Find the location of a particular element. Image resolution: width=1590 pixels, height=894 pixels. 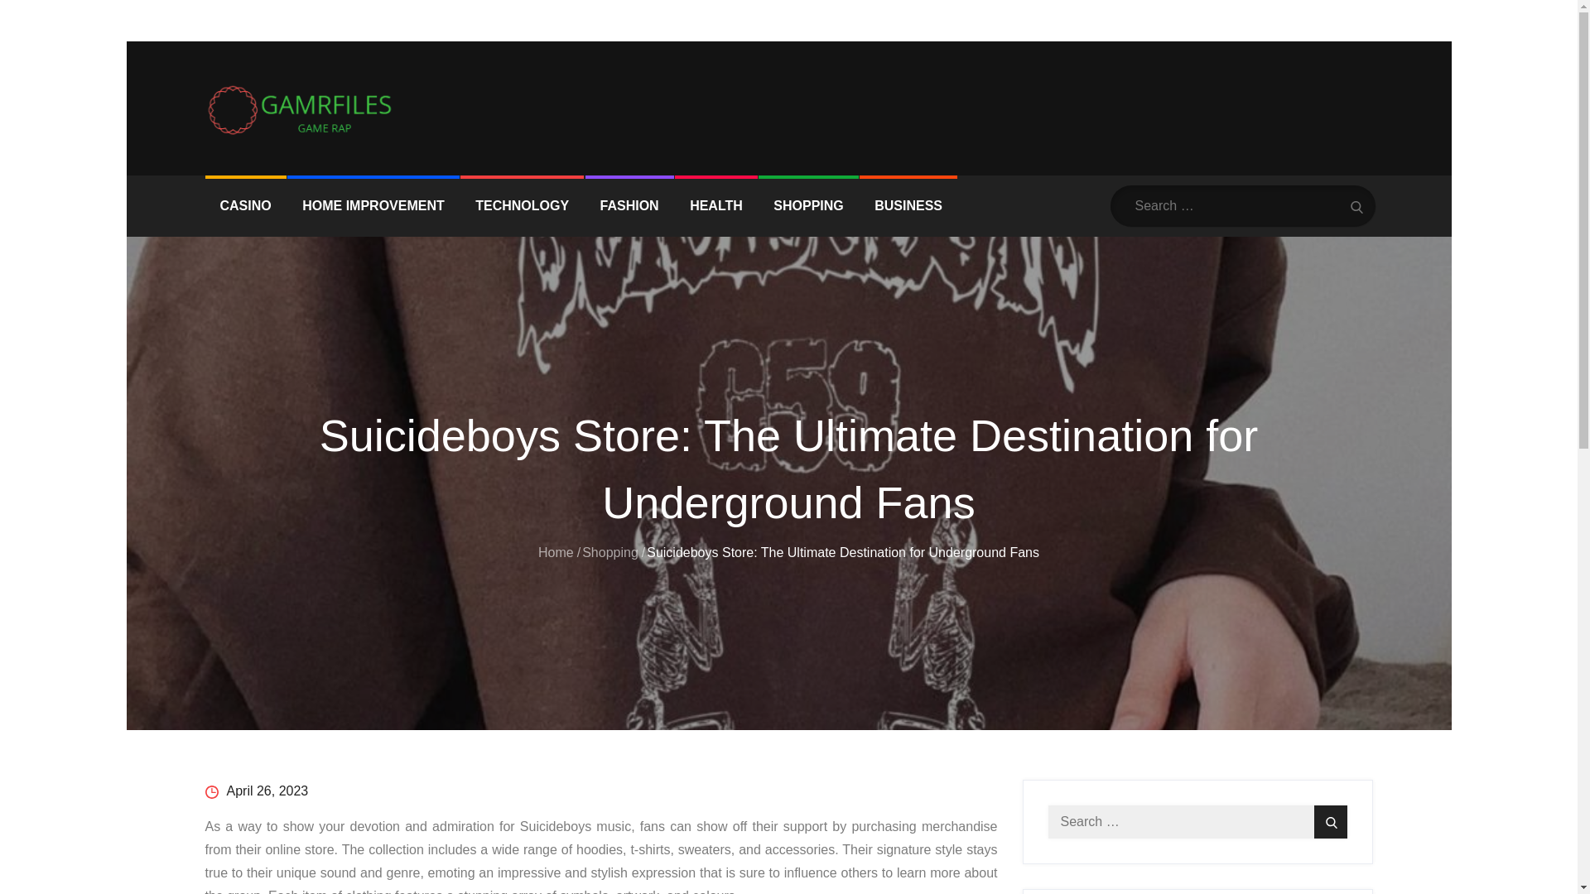

SHOPPING is located at coordinates (808, 205).